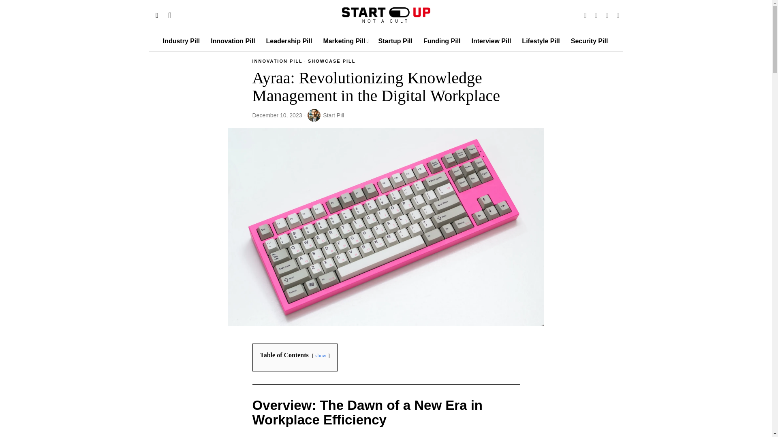 This screenshot has height=437, width=778. What do you see at coordinates (541, 41) in the screenshot?
I see `Lifestyle Pill` at bounding box center [541, 41].